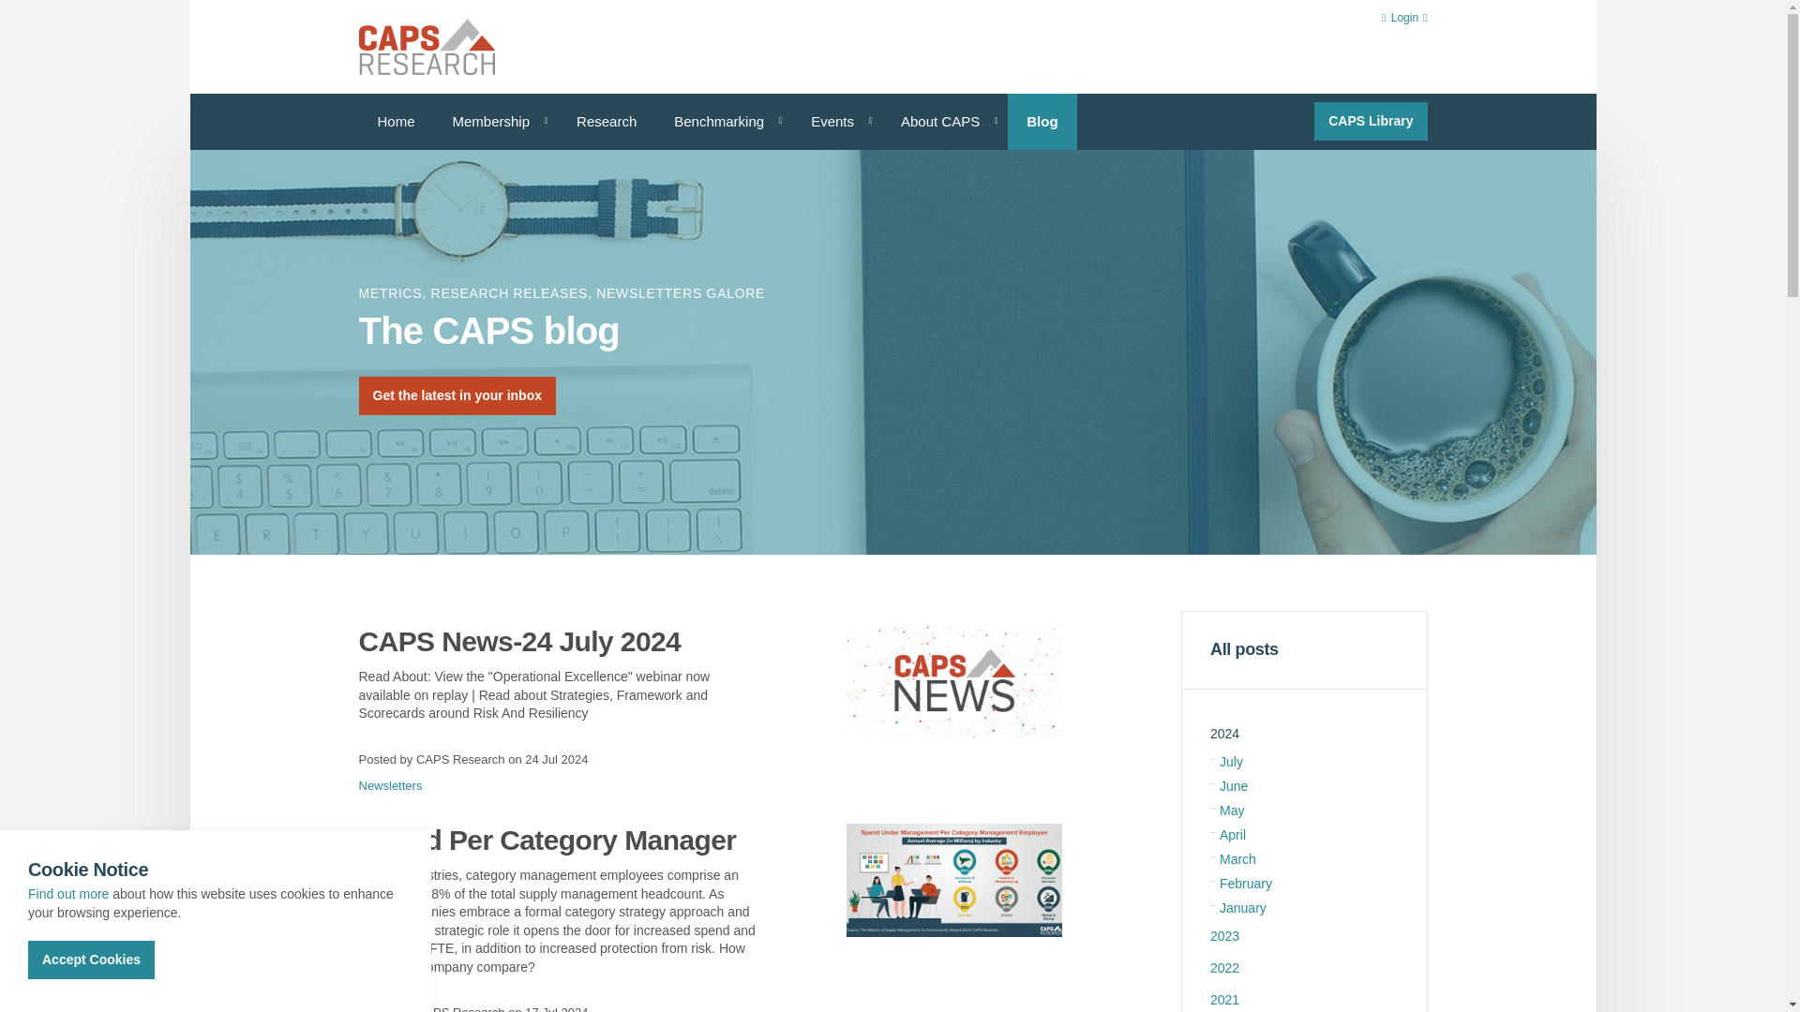 This screenshot has height=1012, width=1800. I want to click on Spend Per Category Manager, so click(557, 840).